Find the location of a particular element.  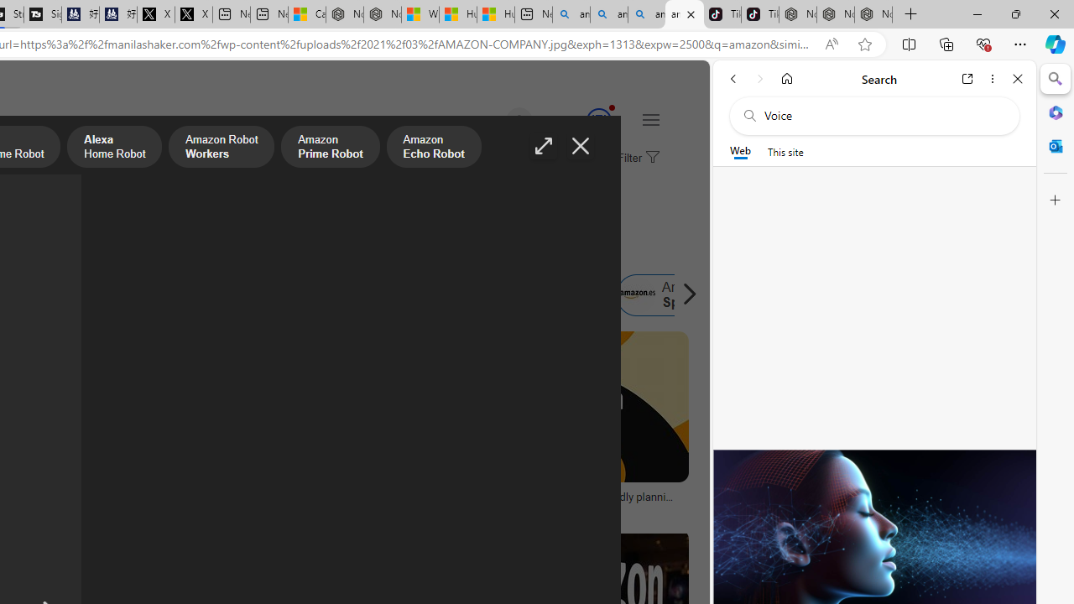

Amazon Logo (PNG e SVG) Download Vetorial Transparente is located at coordinates (82, 502).